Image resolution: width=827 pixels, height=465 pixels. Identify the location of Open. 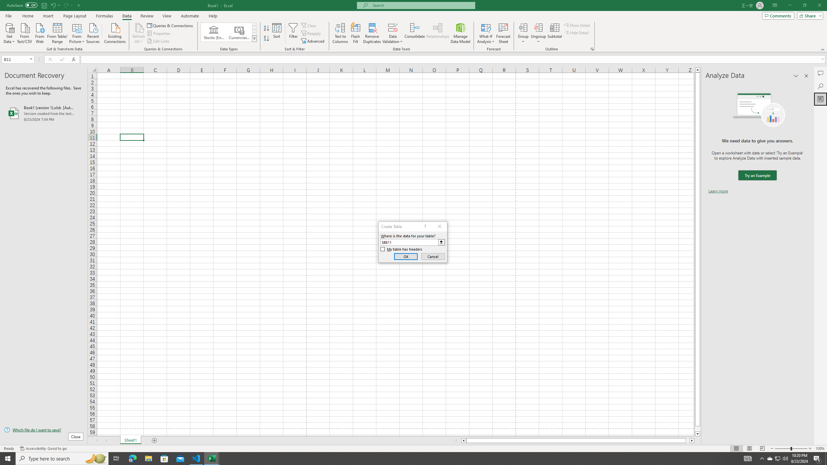
(31, 59).